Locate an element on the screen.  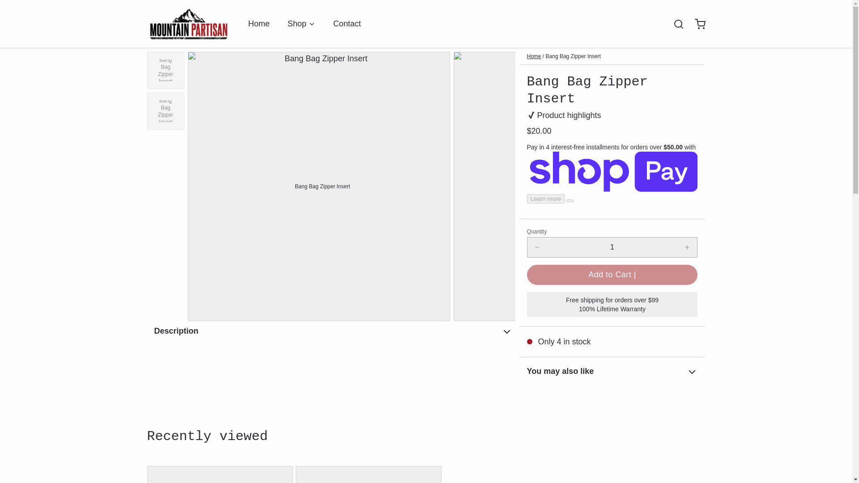
Shop is located at coordinates (302, 24).